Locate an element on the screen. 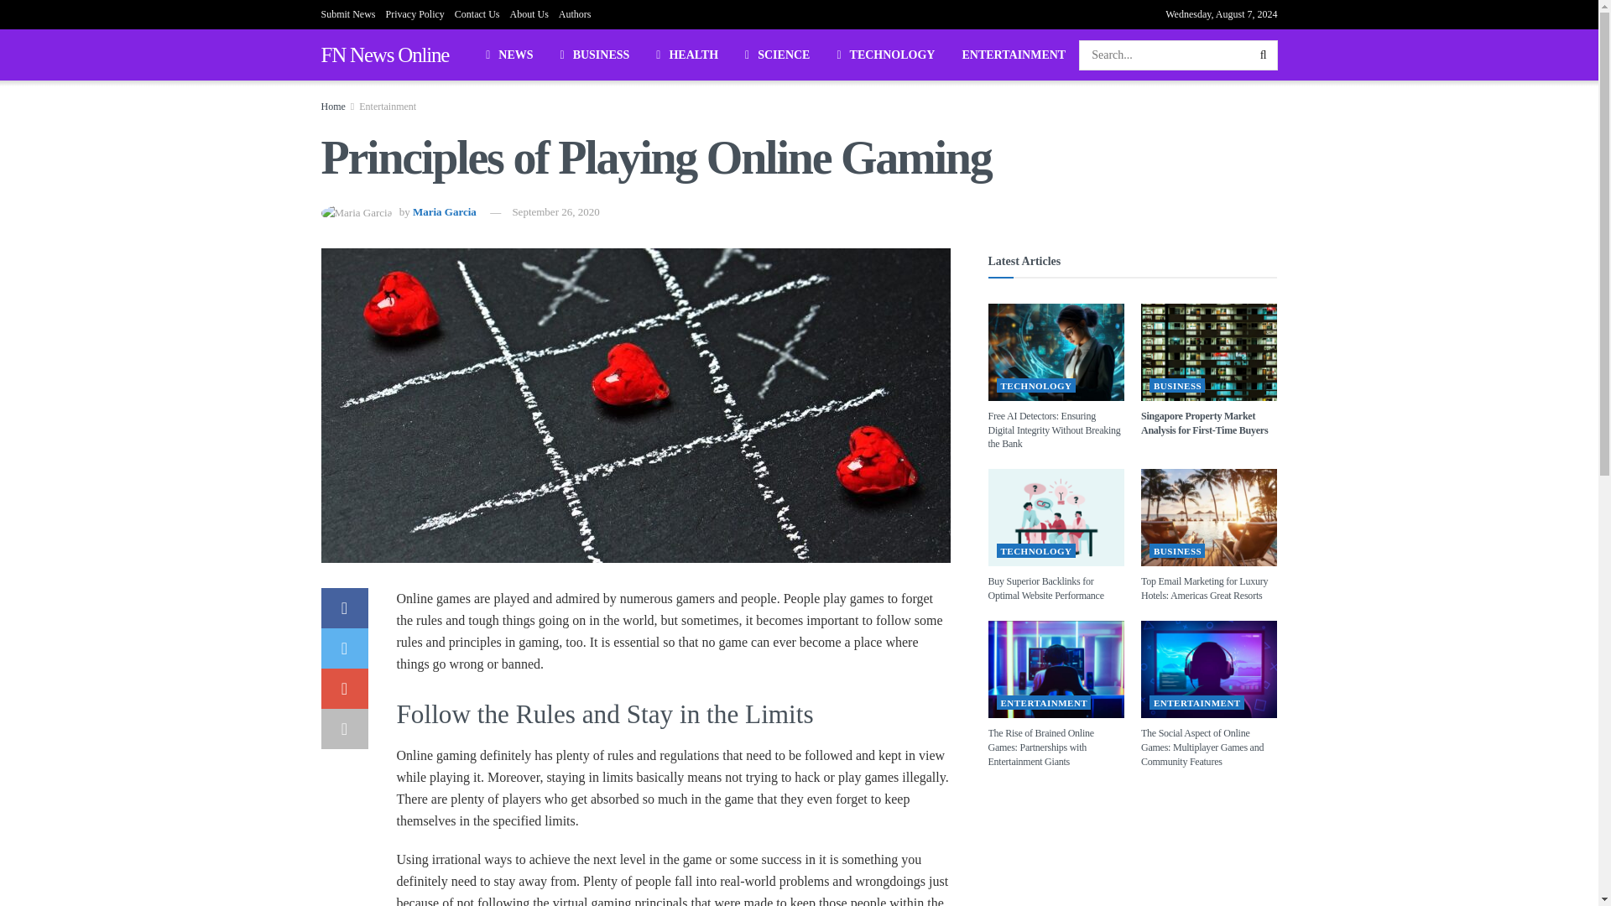  Privacy Policy is located at coordinates (414, 13).